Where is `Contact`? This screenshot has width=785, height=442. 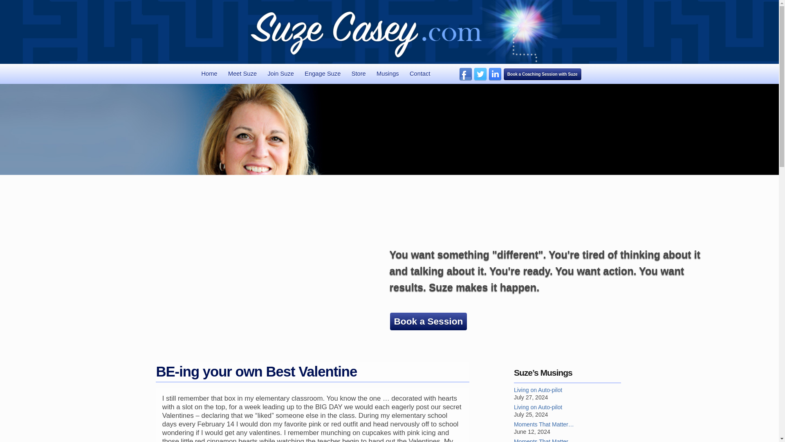
Contact is located at coordinates (420, 74).